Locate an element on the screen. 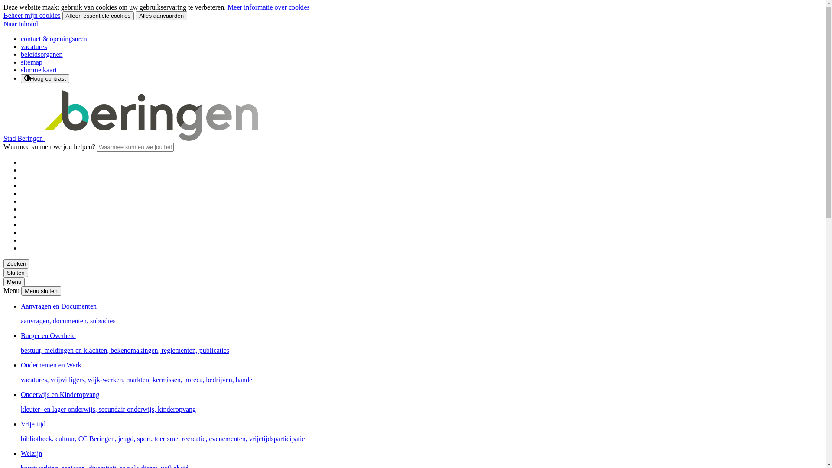 The width and height of the screenshot is (832, 468). Hoog contrast is located at coordinates (45, 79).